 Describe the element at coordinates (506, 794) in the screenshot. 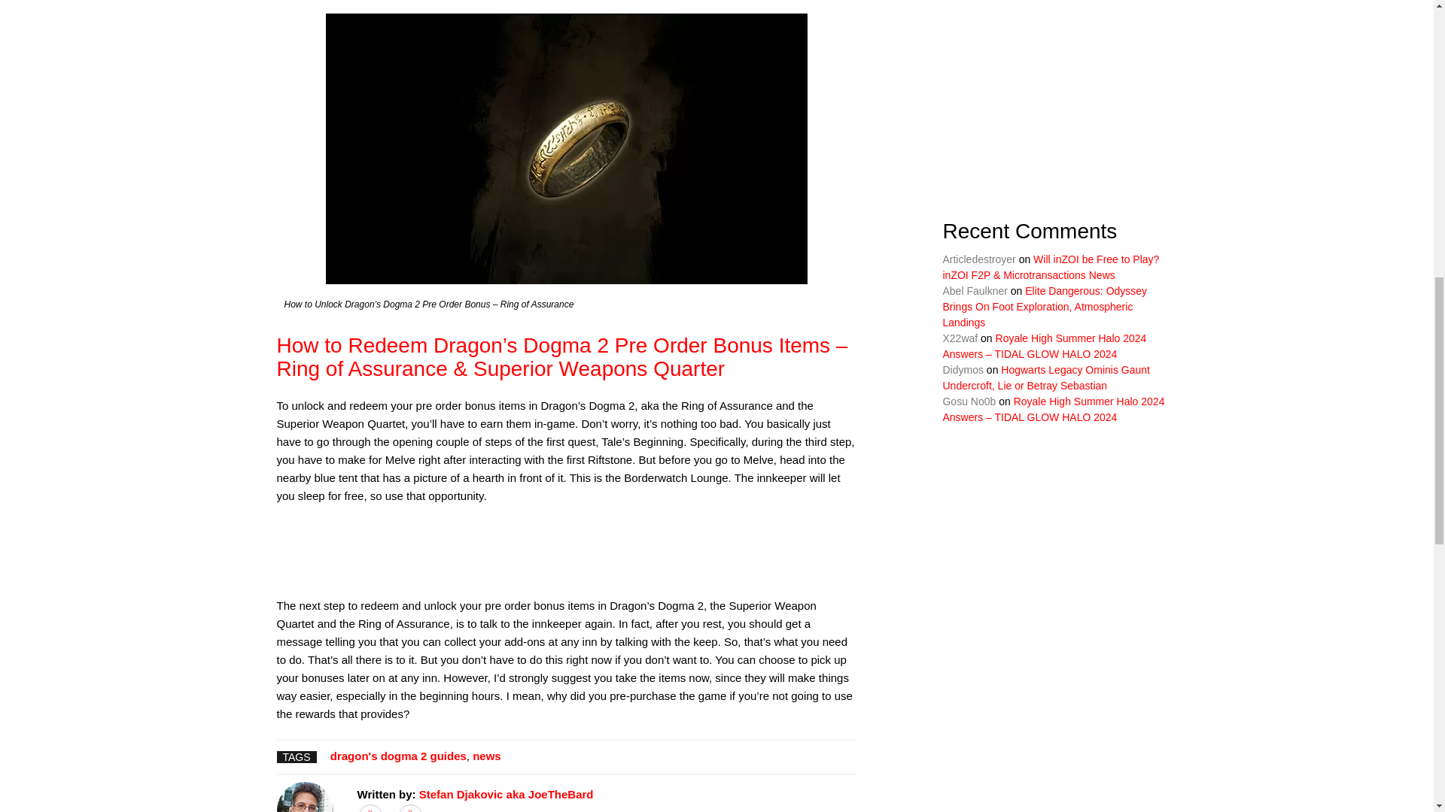

I see `Stefan Djakovic aka JoeTheBard` at that location.